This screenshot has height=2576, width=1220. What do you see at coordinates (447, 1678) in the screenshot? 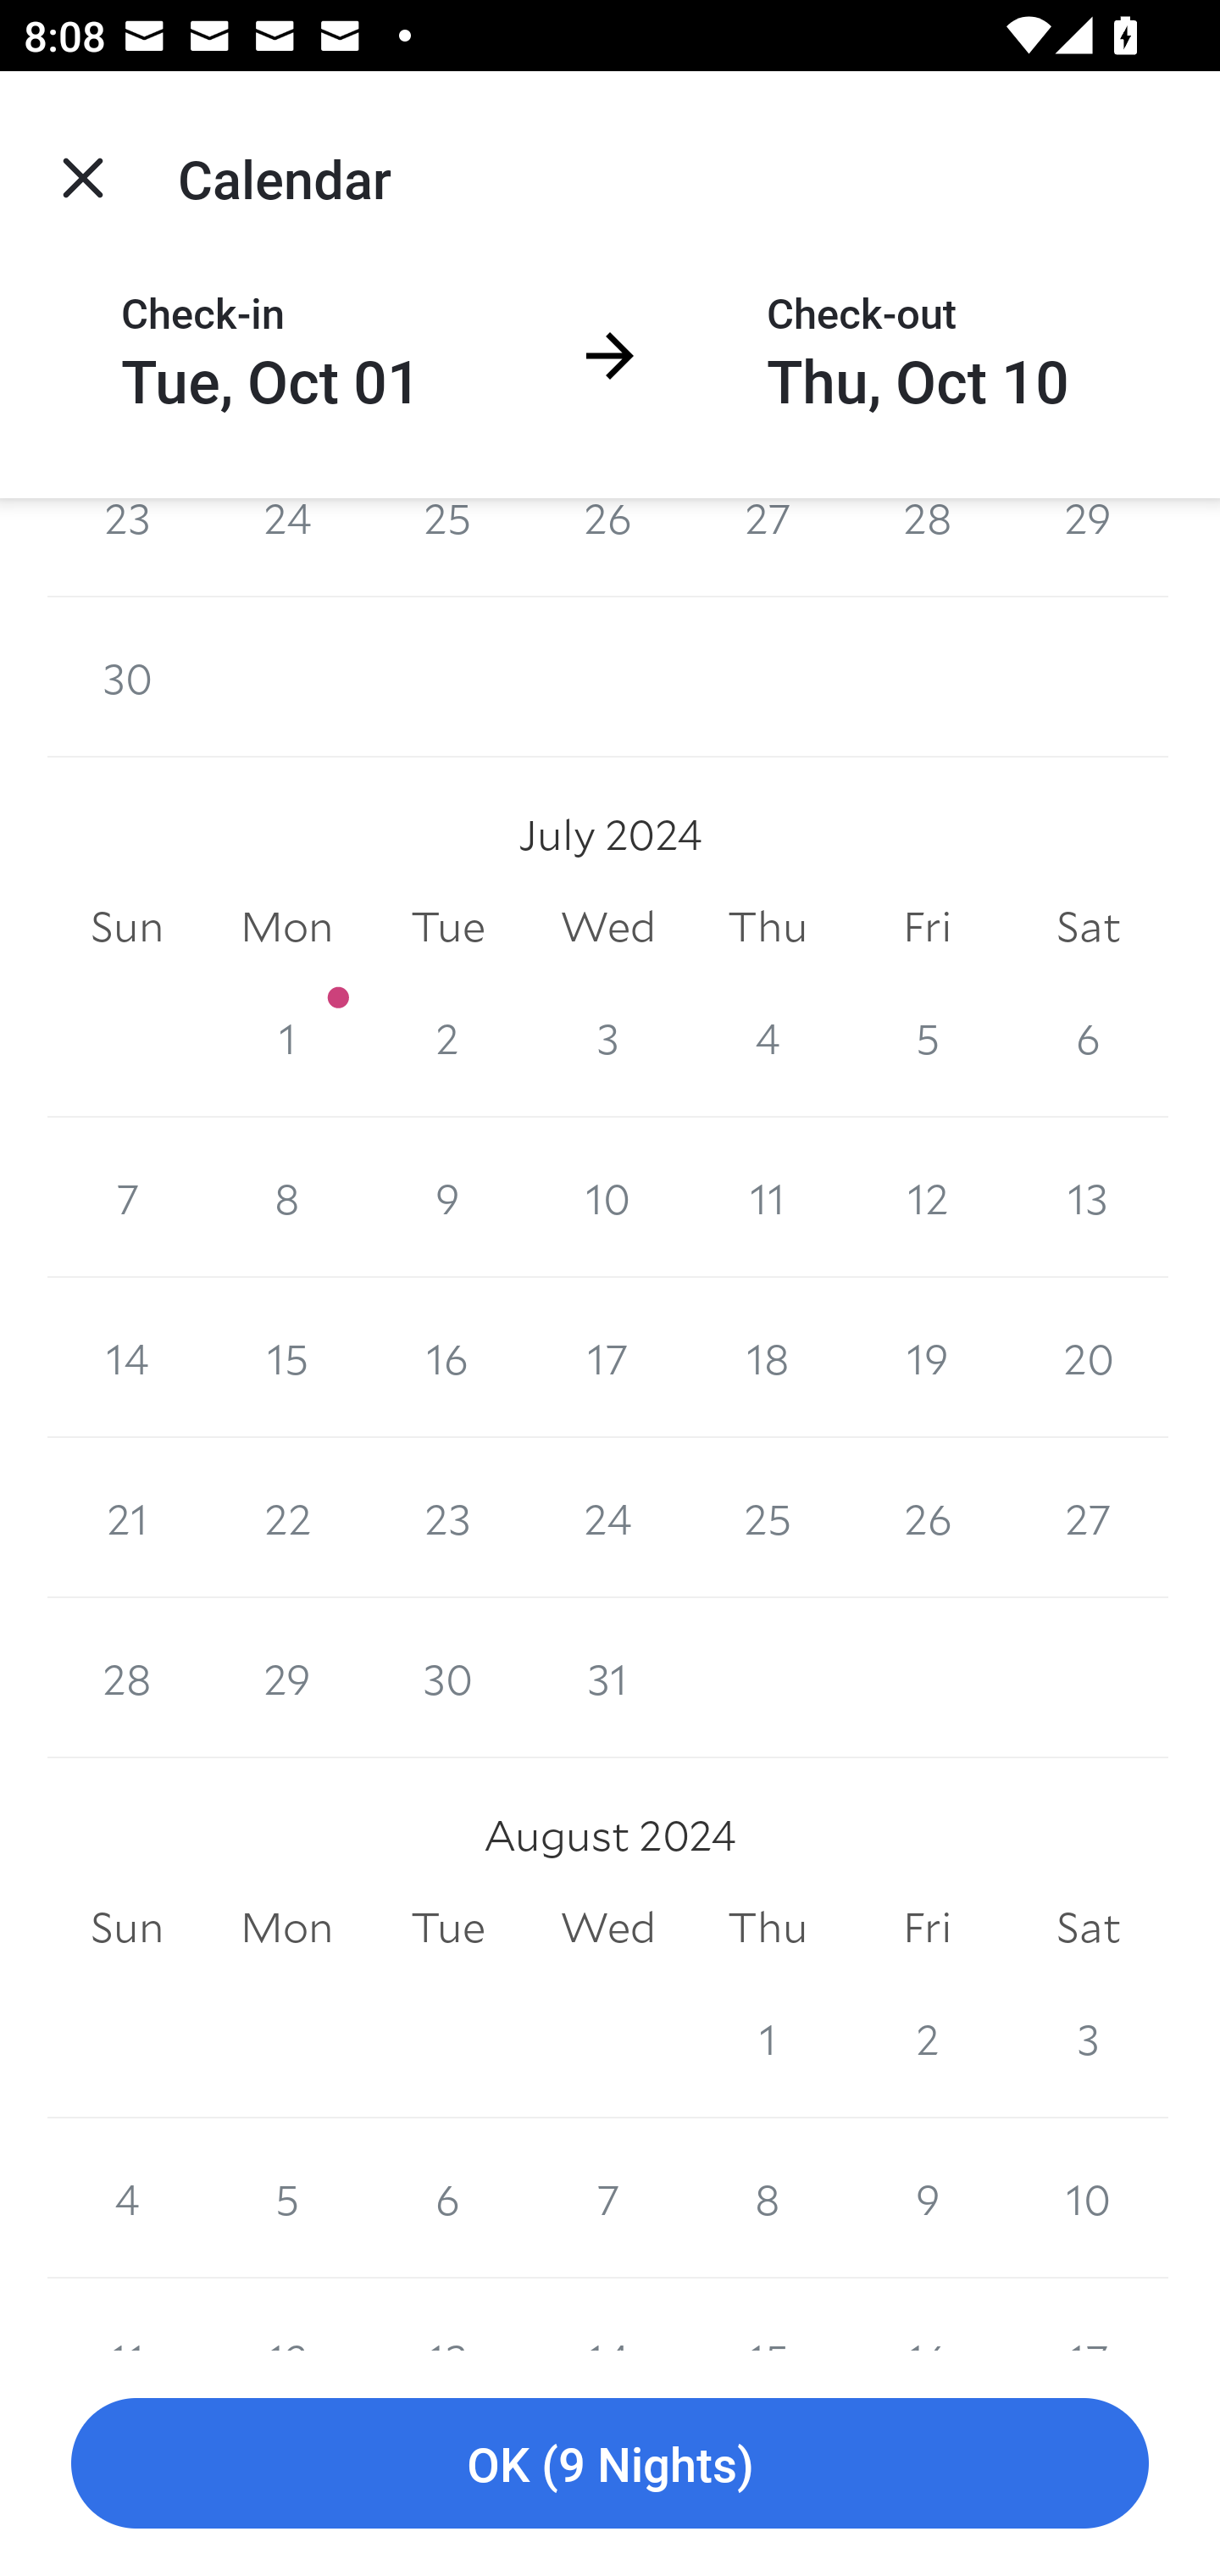
I see `30 30 July 2024` at bounding box center [447, 1678].